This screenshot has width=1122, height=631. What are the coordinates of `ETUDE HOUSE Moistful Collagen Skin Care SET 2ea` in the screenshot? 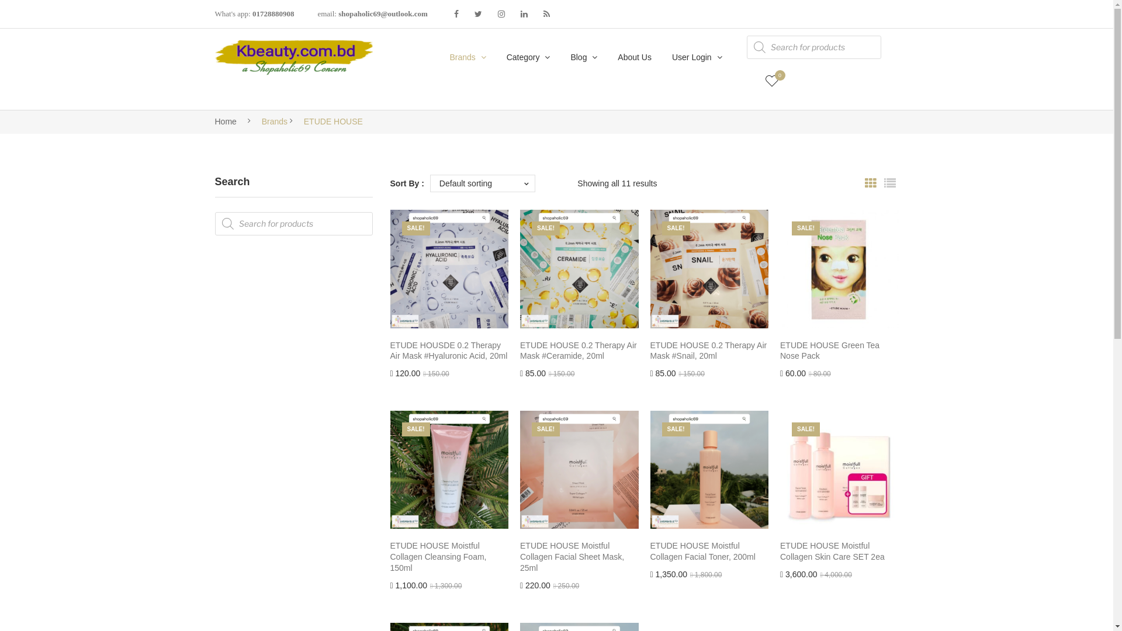 It's located at (839, 552).